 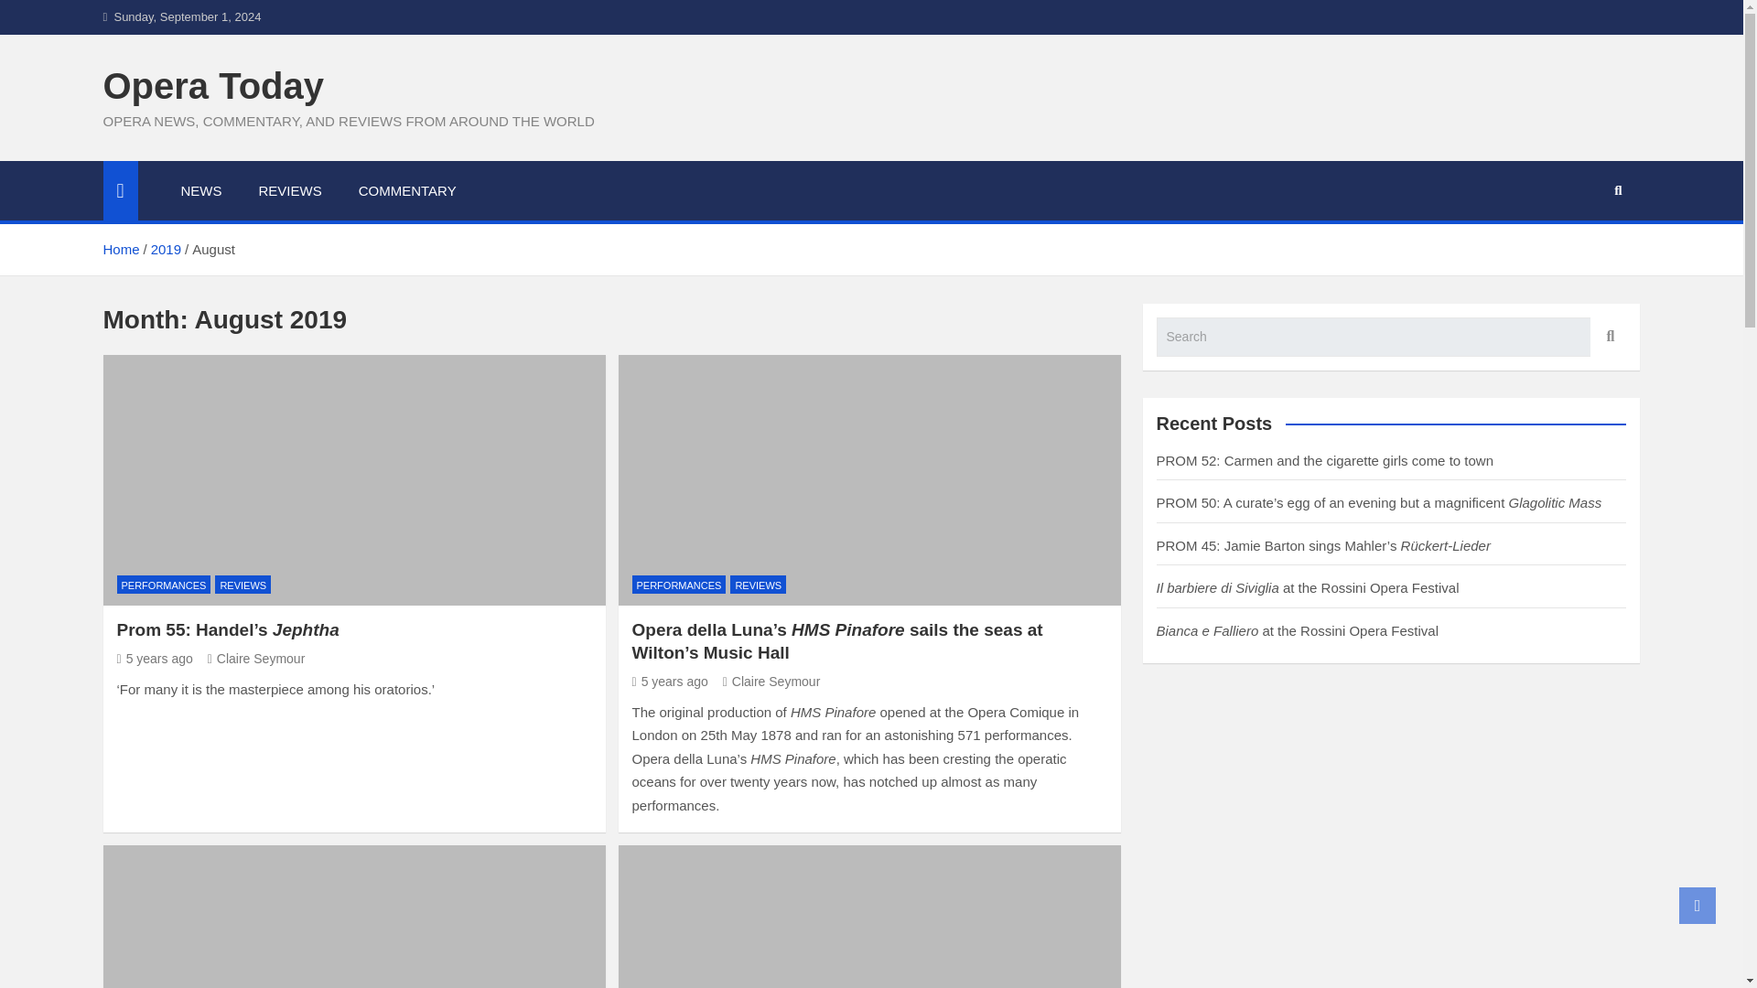 What do you see at coordinates (407, 190) in the screenshot?
I see `COMMENTARY` at bounding box center [407, 190].